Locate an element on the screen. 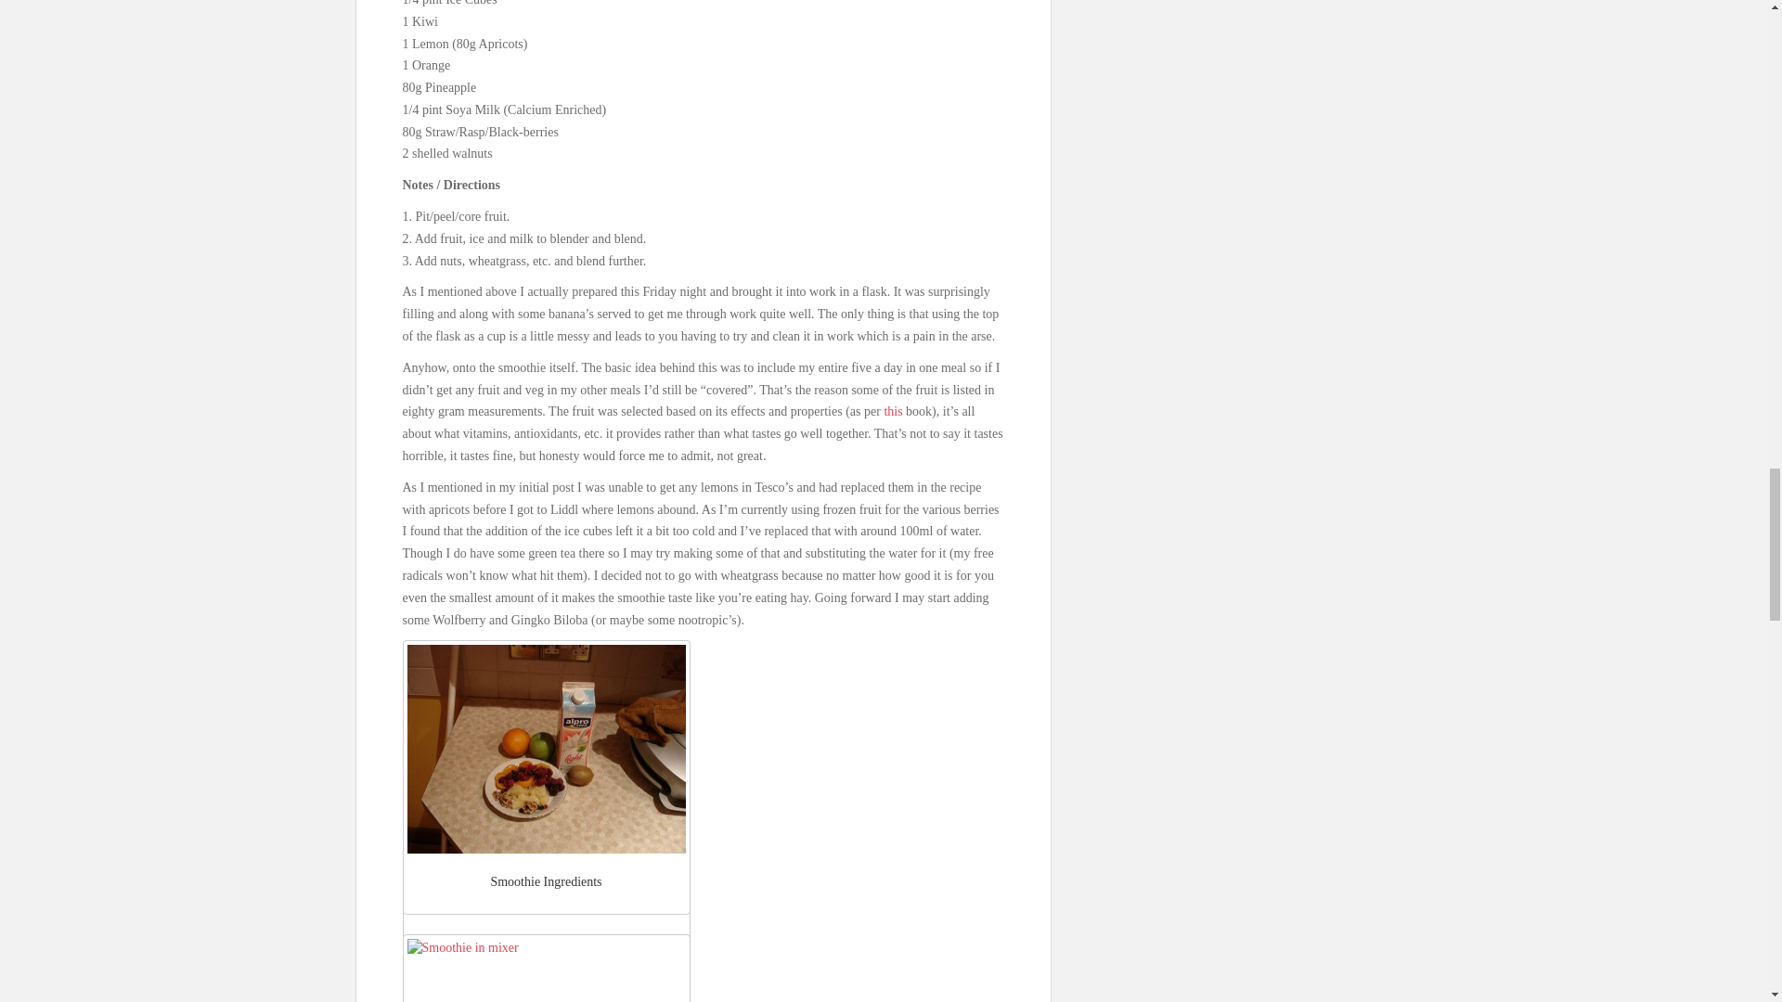 This screenshot has width=1782, height=1002. Smoothie Ingredients is located at coordinates (545, 750).